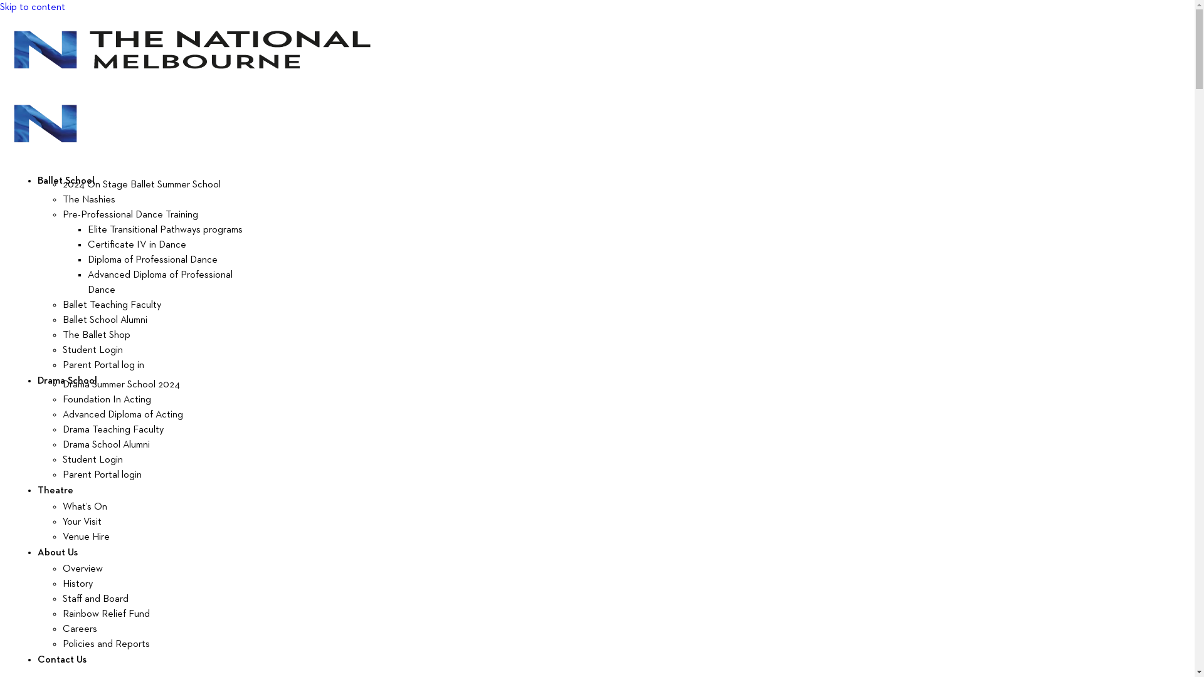 The image size is (1204, 677). I want to click on Ballet Teaching Faculty, so click(112, 305).